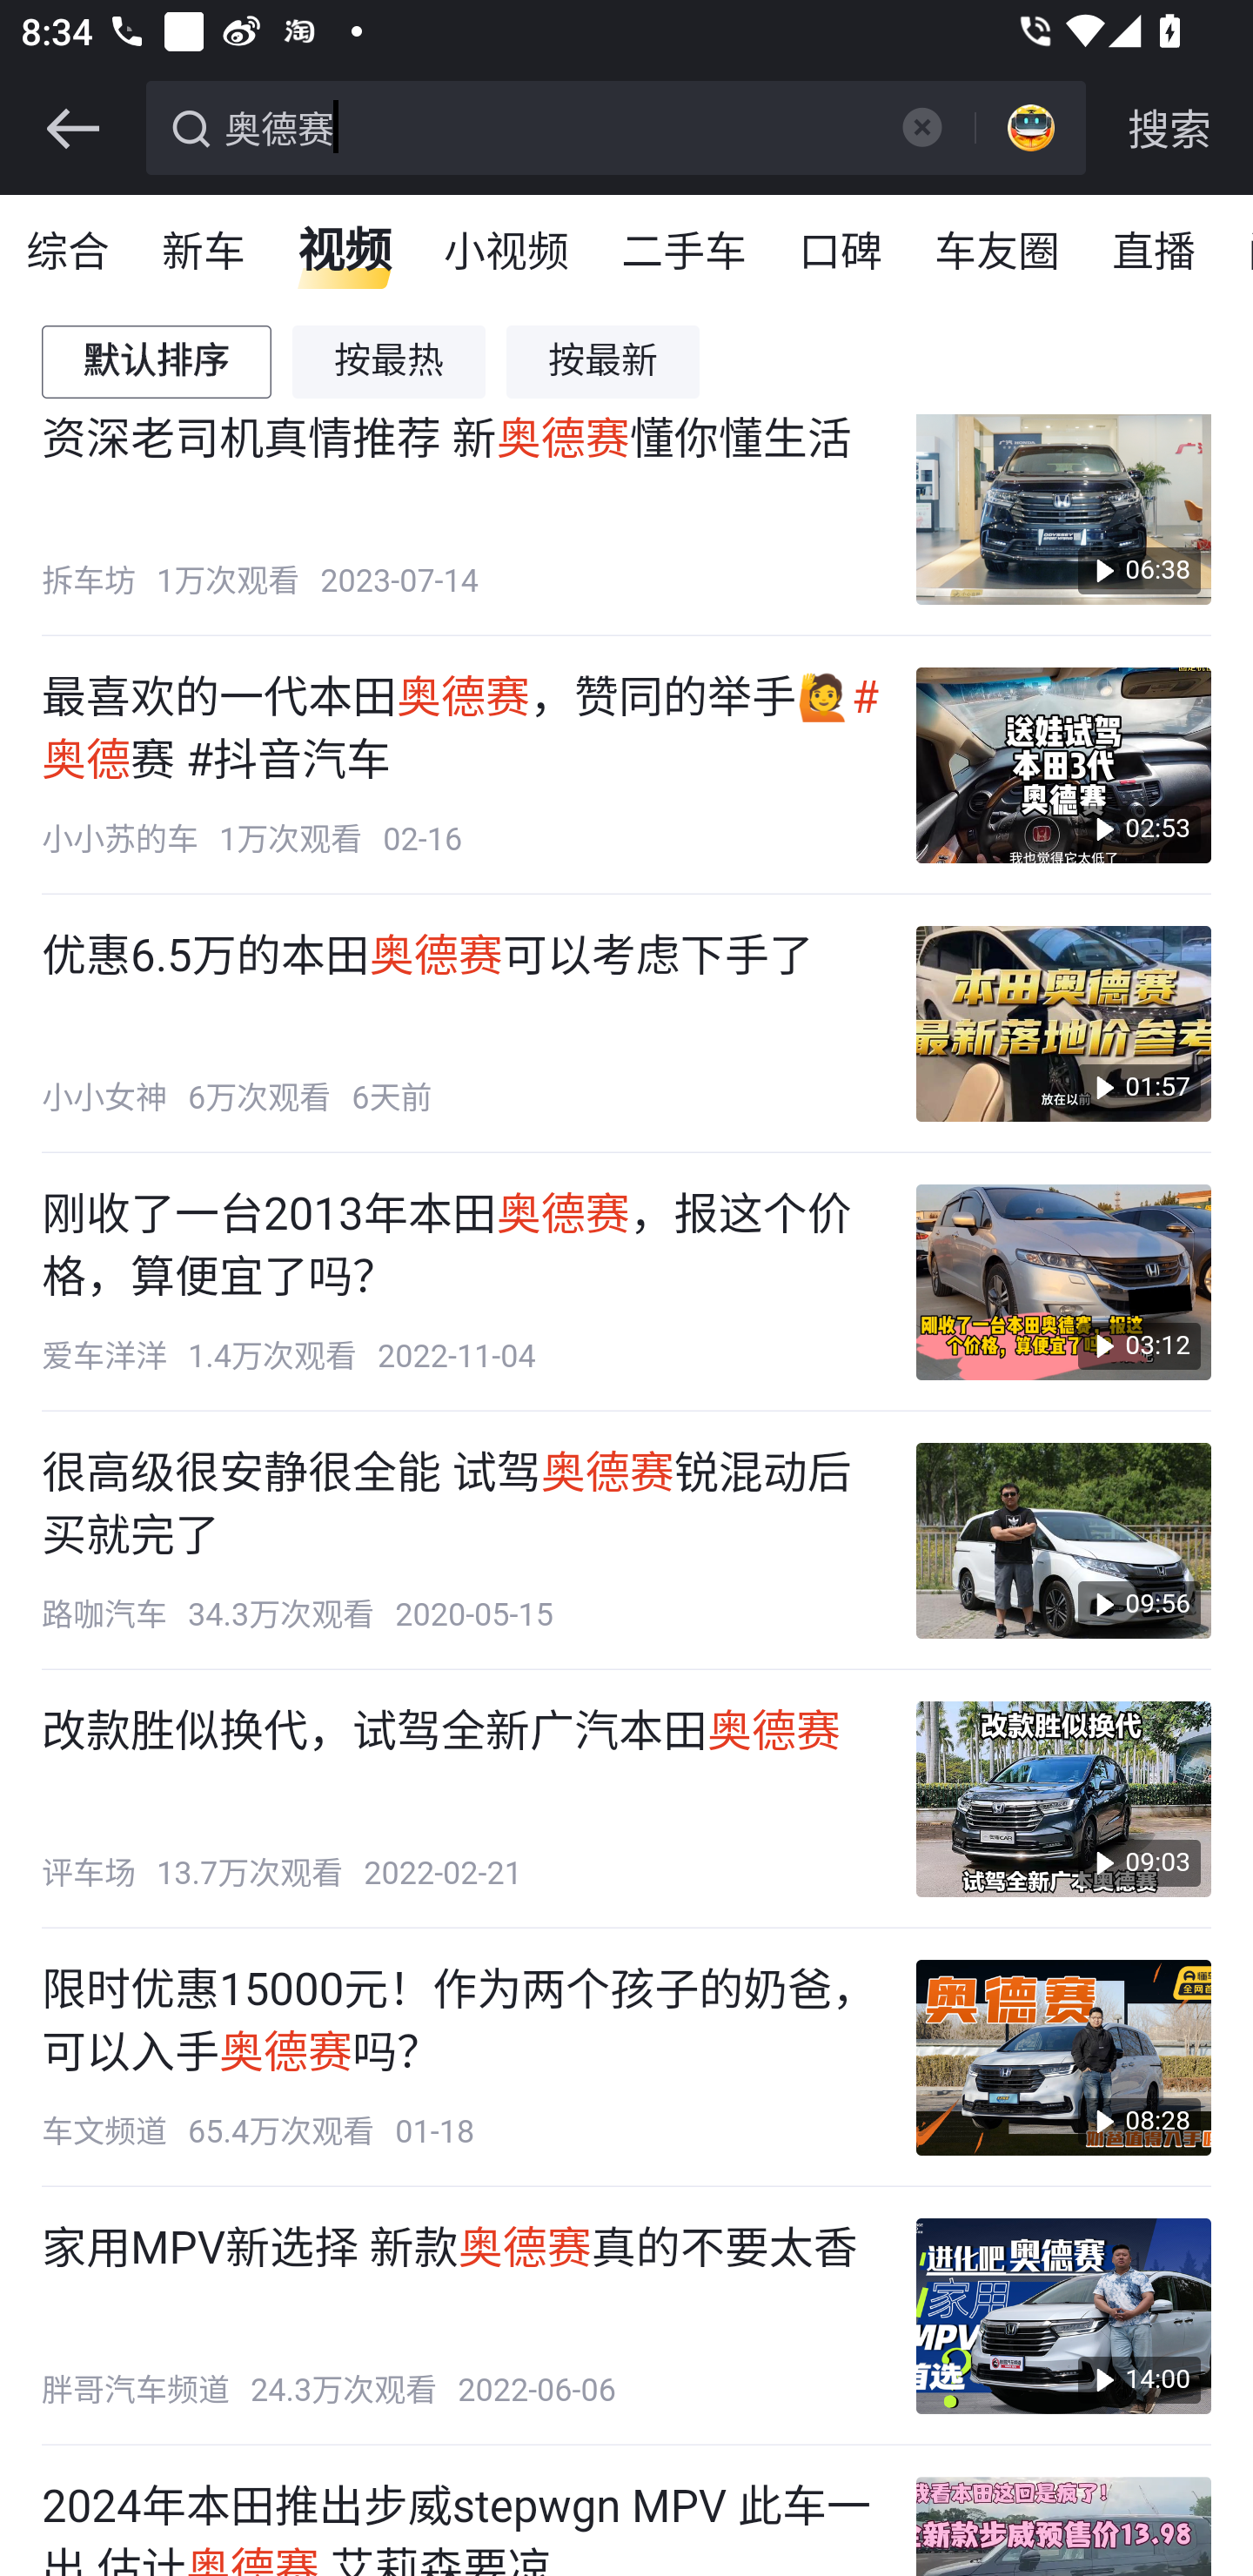 The width and height of the screenshot is (1253, 2576). What do you see at coordinates (545, 125) in the screenshot?
I see `奥德赛` at bounding box center [545, 125].